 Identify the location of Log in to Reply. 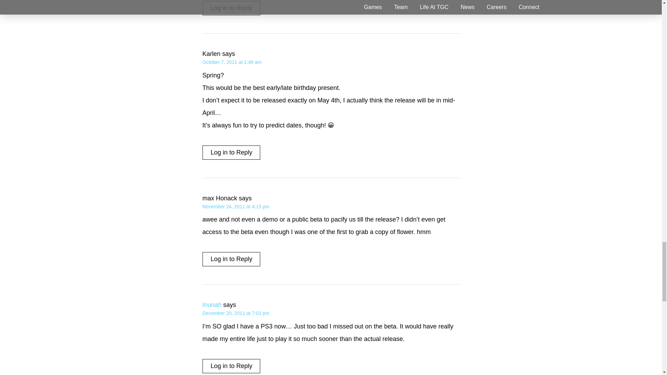
(231, 366).